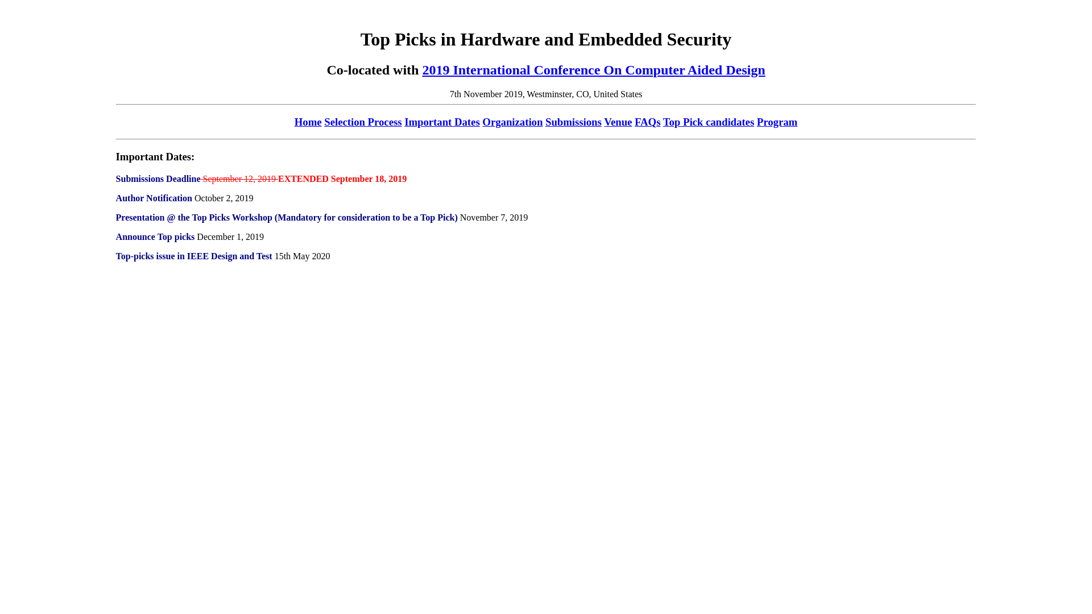 This screenshot has height=614, width=1092. I want to click on Organization, so click(512, 122).